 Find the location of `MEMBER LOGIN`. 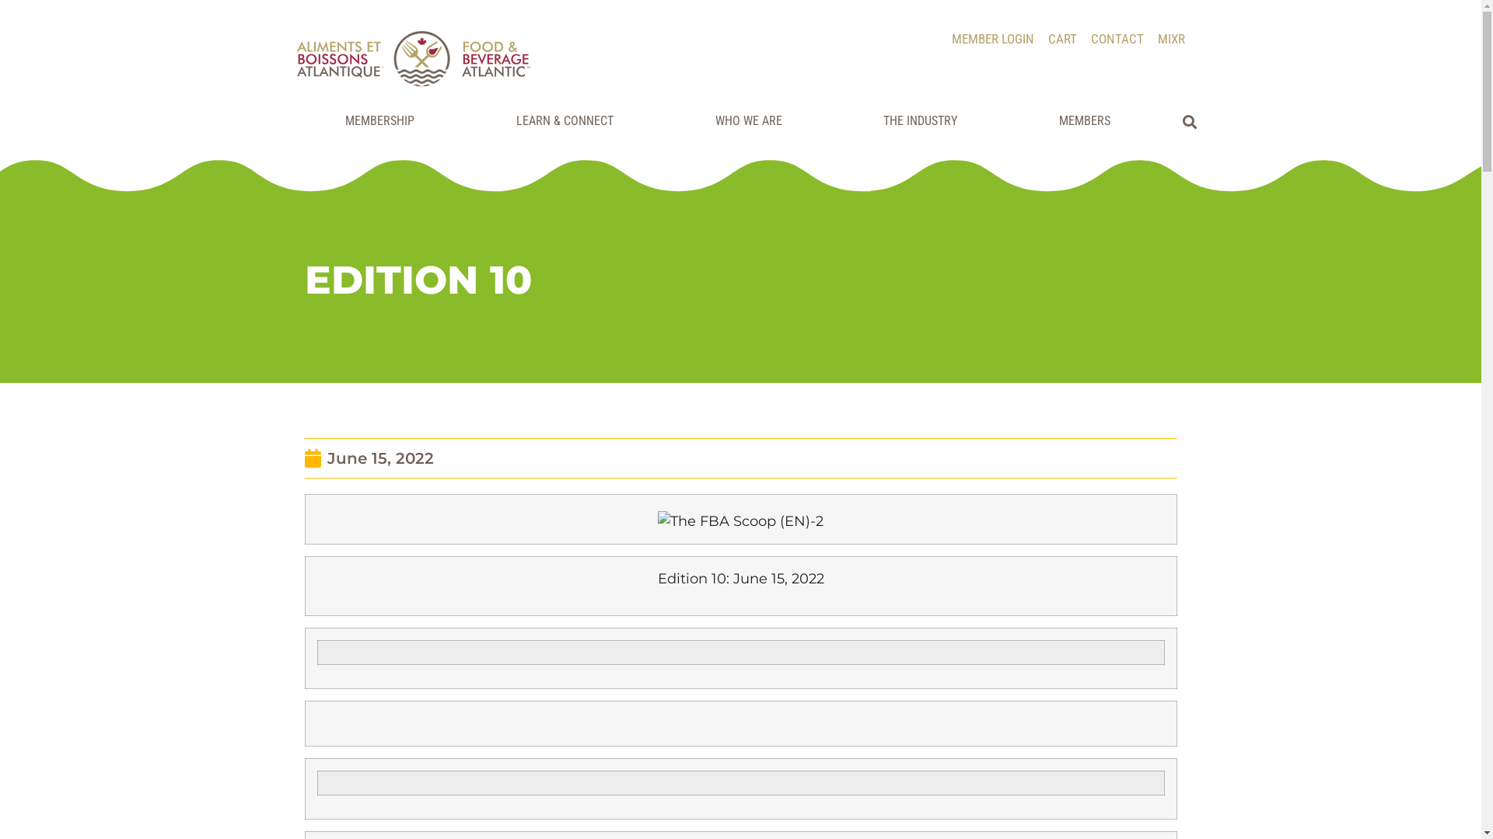

MEMBER LOGIN is located at coordinates (993, 39).